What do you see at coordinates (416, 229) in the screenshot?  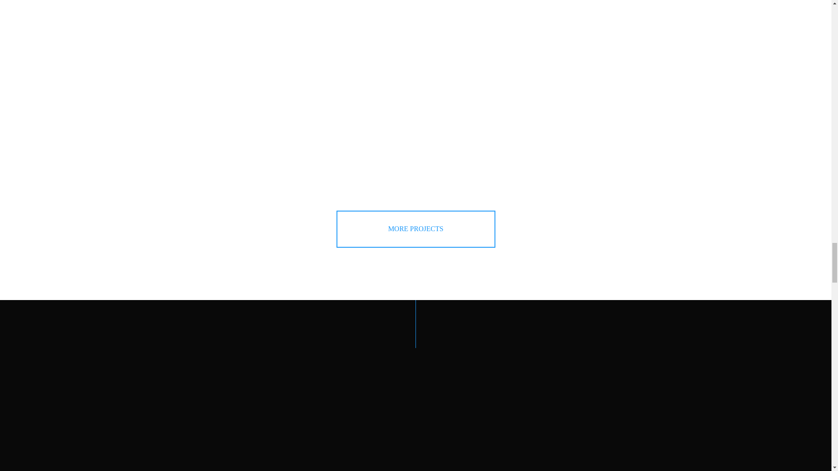 I see `MORE PROJECTS` at bounding box center [416, 229].